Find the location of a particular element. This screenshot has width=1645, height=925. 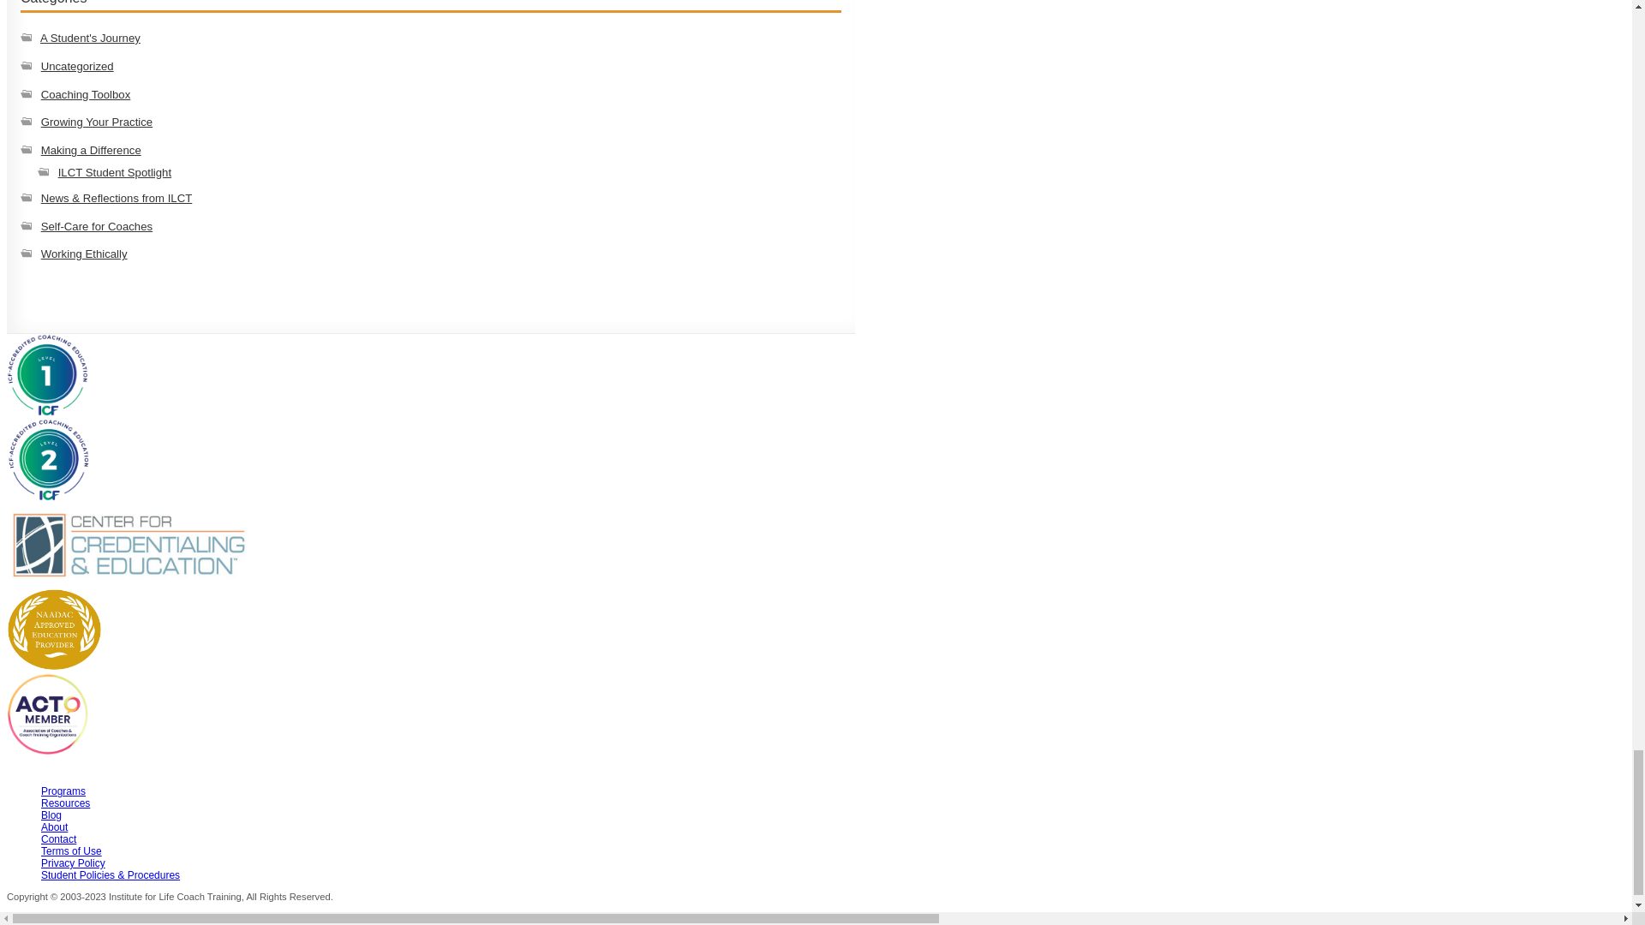

Uncategorized is located at coordinates (77, 67).